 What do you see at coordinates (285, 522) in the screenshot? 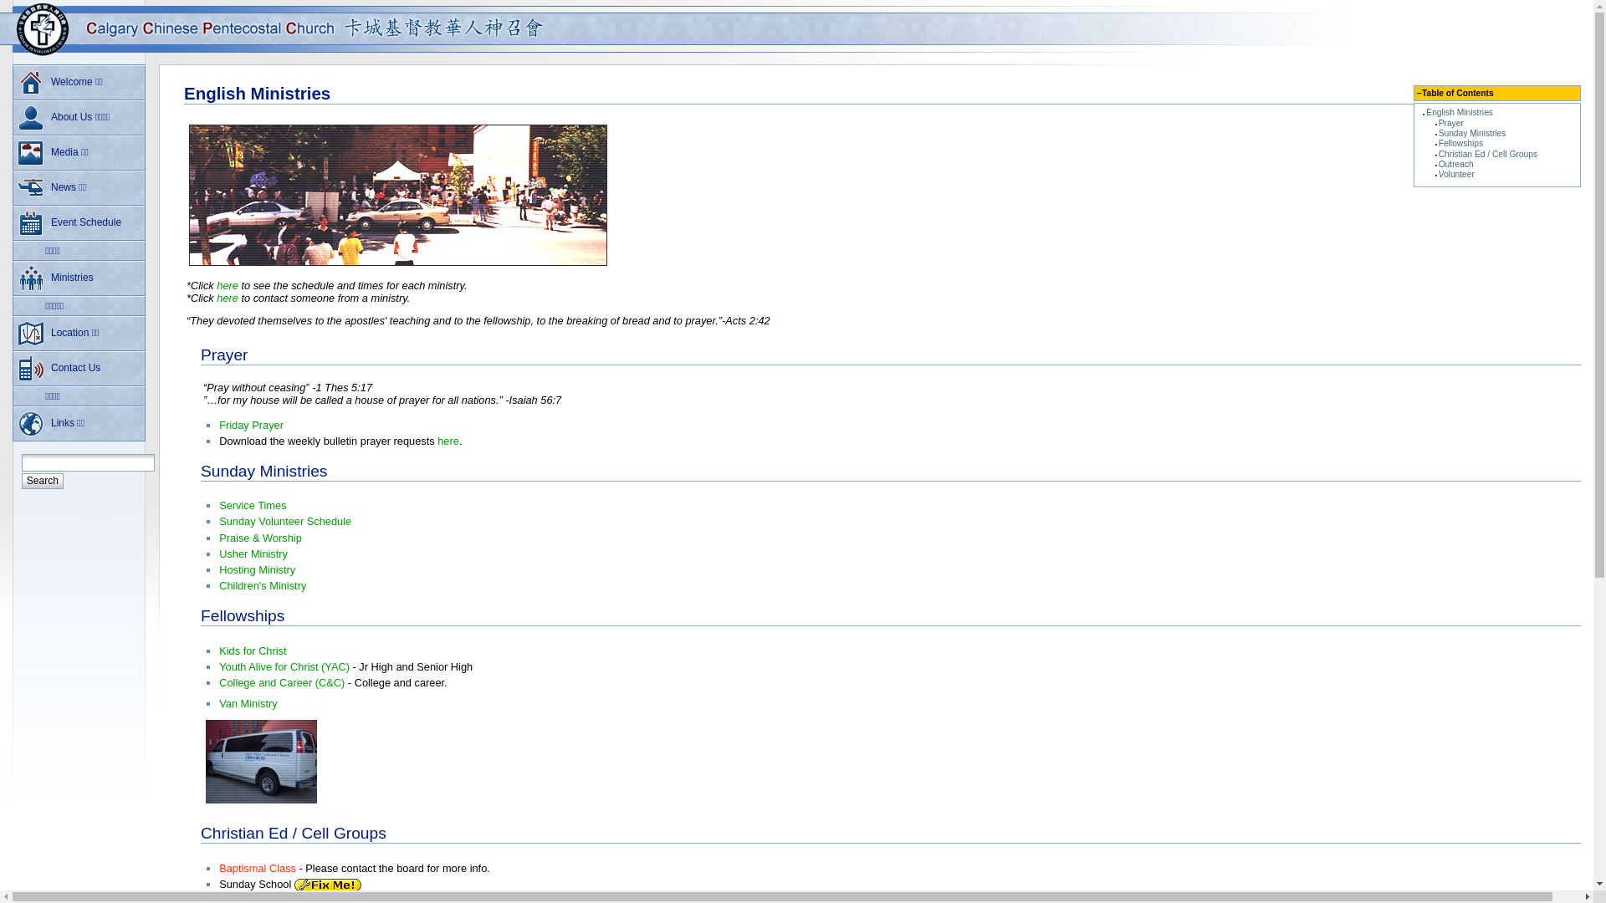
I see `Sunday Volunteer Schedule` at bounding box center [285, 522].